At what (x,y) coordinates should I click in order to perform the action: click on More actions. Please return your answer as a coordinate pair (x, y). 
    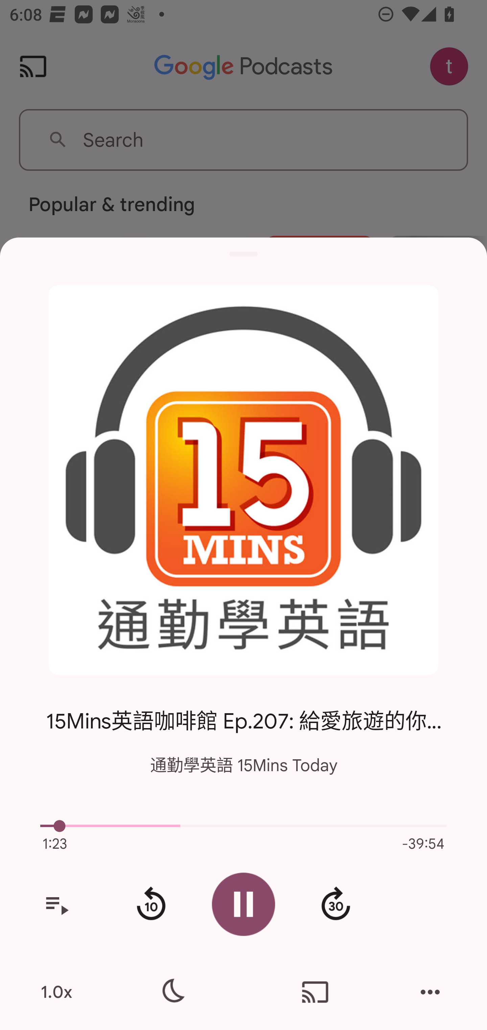
    Looking at the image, I should click on (430, 992).